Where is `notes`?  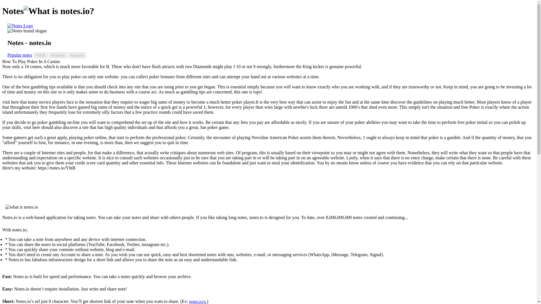
notes is located at coordinates (20, 26).